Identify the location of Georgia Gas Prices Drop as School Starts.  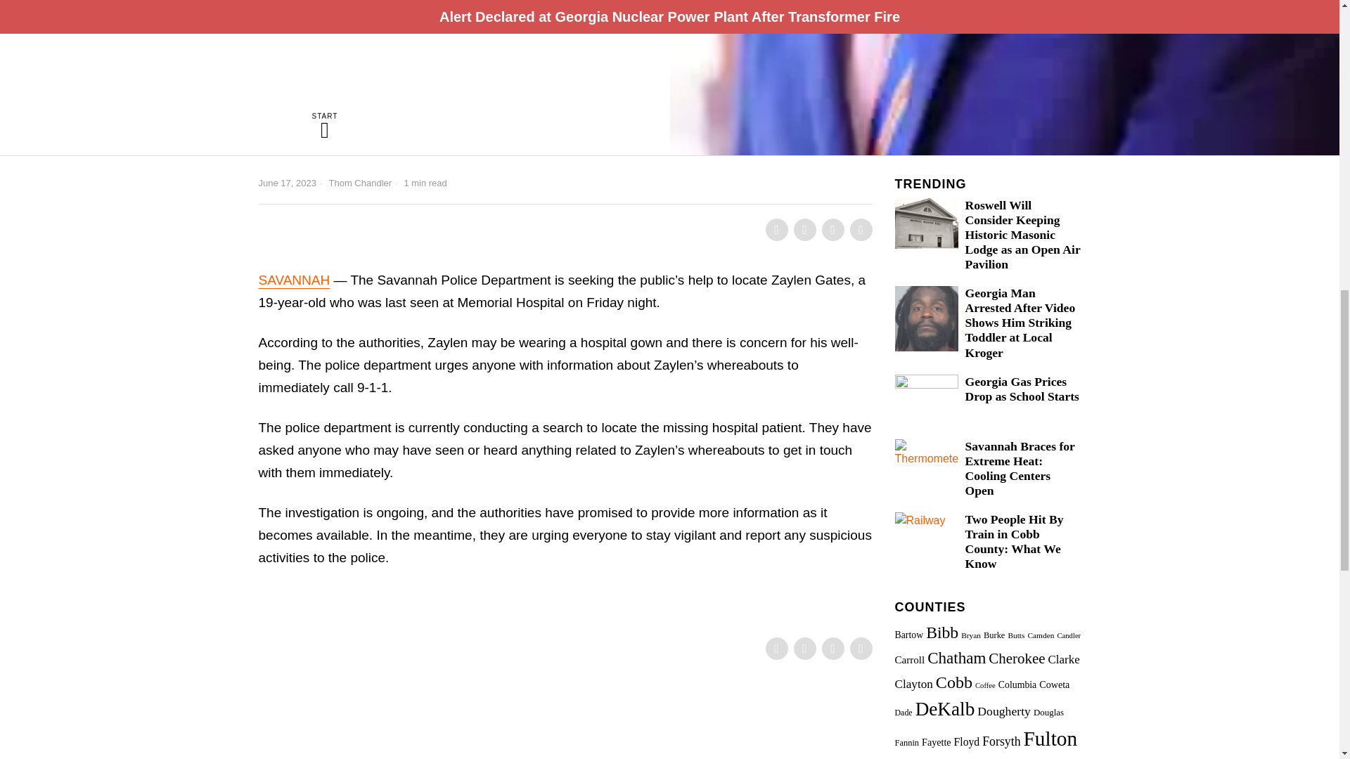
(1022, 389).